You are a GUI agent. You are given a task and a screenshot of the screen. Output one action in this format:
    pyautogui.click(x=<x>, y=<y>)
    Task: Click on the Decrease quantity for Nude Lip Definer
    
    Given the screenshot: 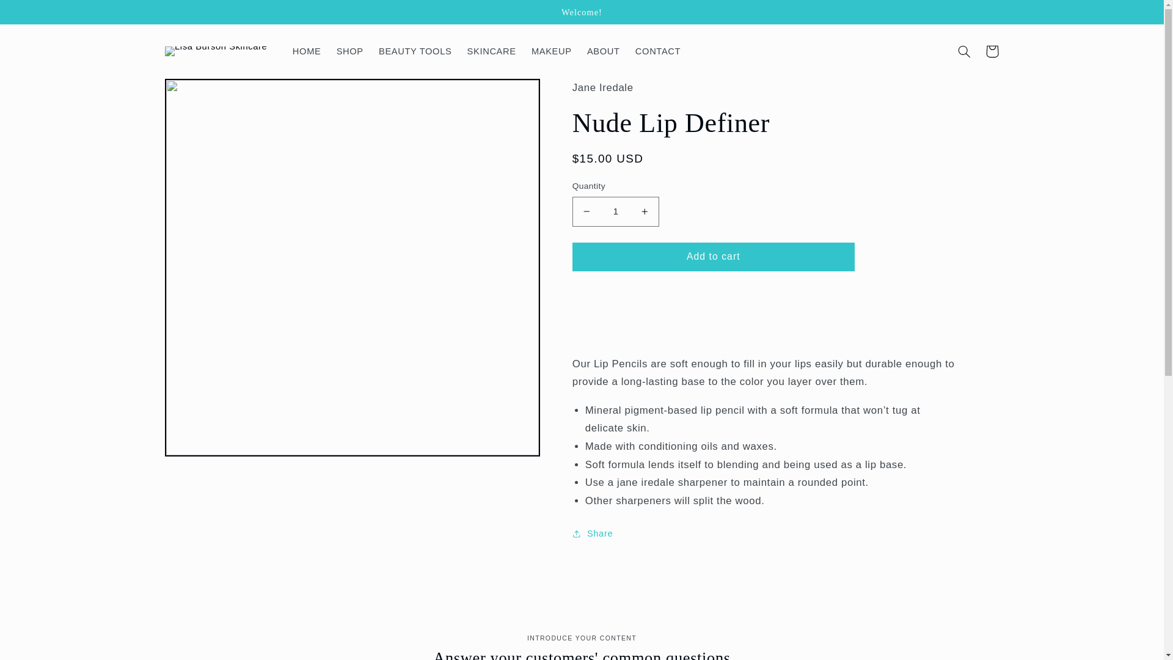 What is the action you would take?
    pyautogui.click(x=586, y=211)
    